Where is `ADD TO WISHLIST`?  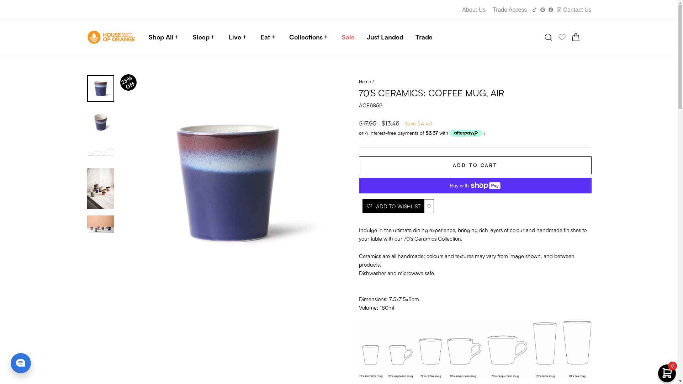 ADD TO WISHLIST is located at coordinates (393, 206).